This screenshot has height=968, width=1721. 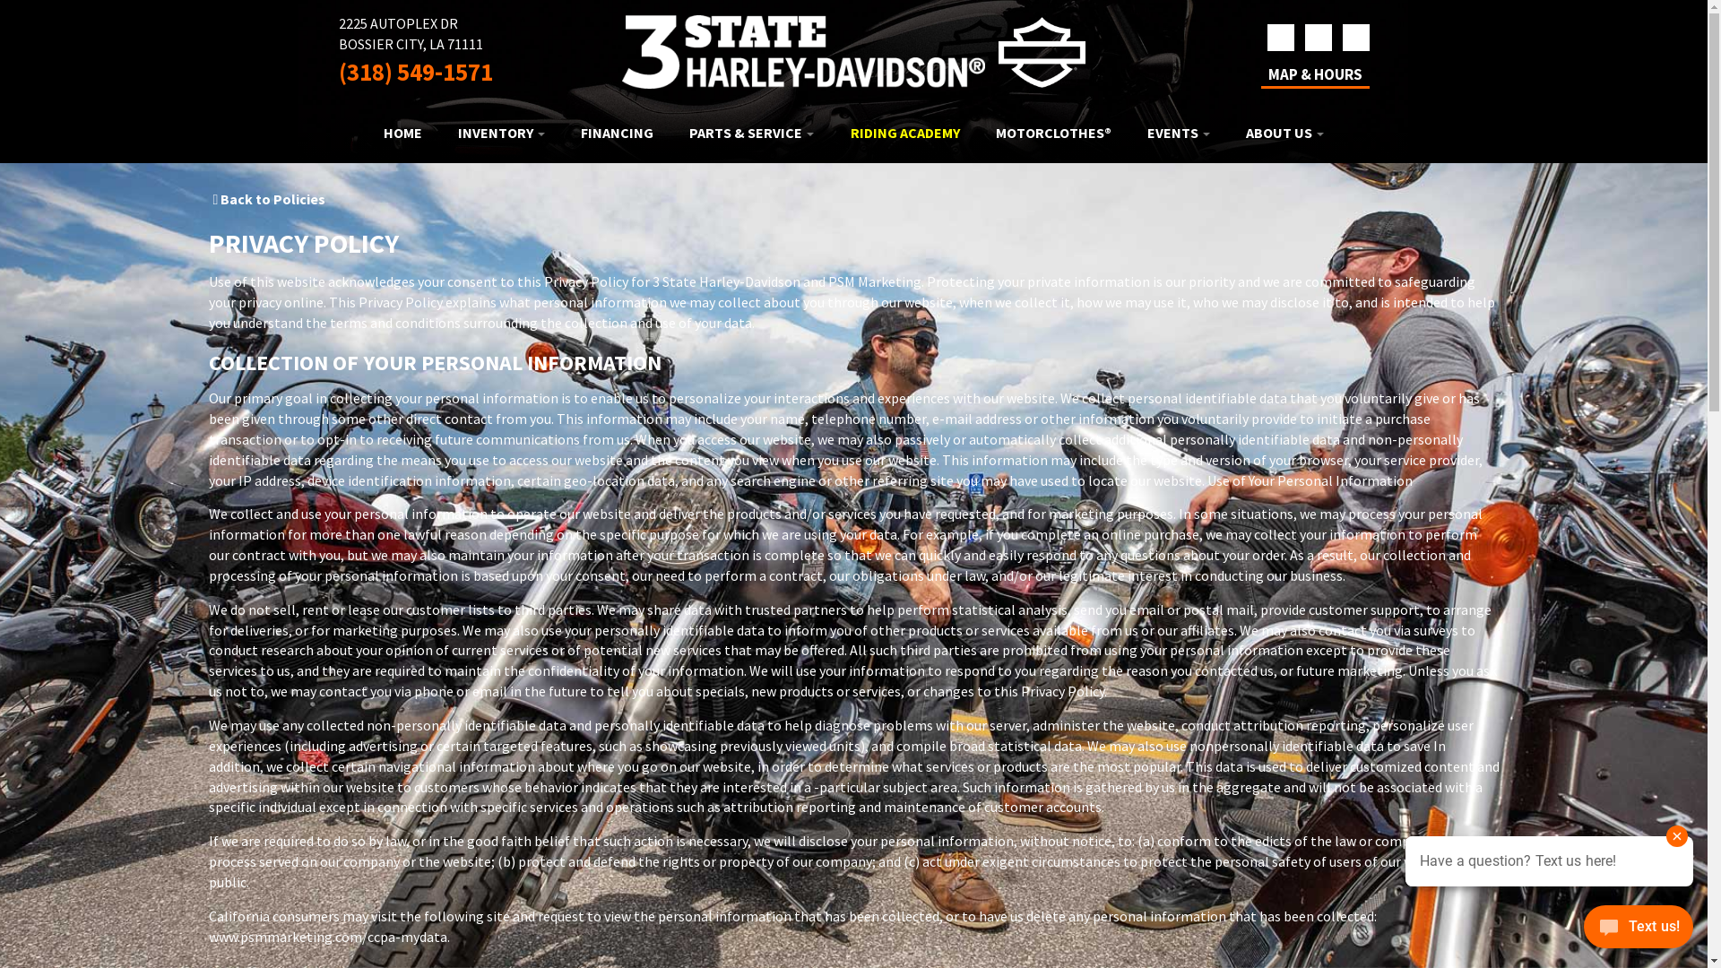 I want to click on Follow us on Instagram, so click(x=1319, y=38).